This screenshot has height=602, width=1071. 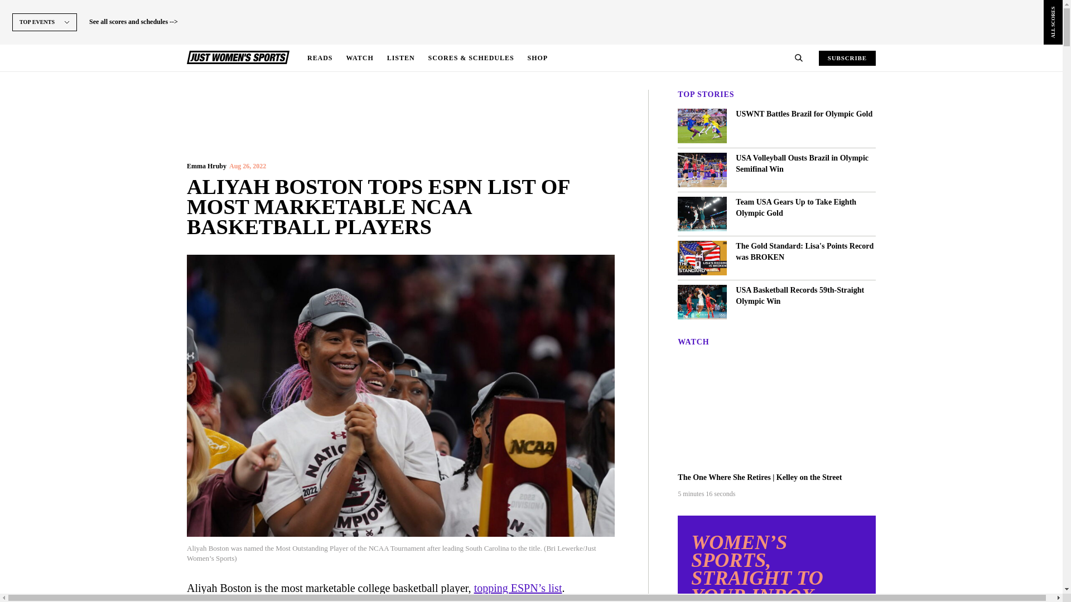 I want to click on SHOP, so click(x=538, y=58).